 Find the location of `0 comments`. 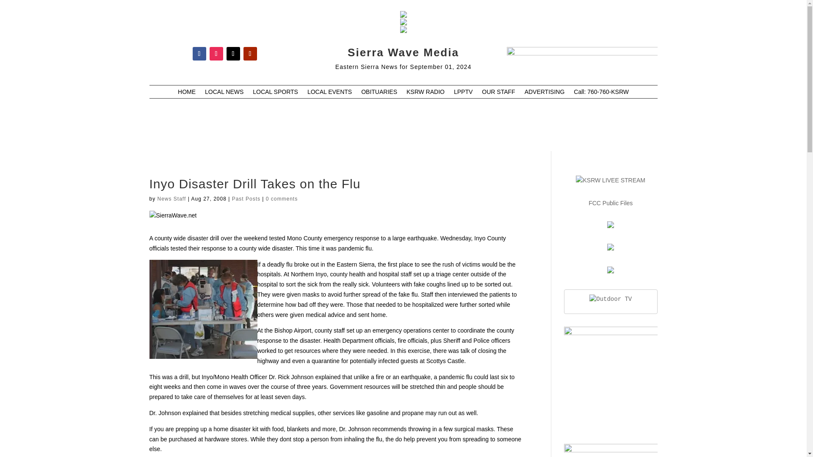

0 comments is located at coordinates (281, 199).